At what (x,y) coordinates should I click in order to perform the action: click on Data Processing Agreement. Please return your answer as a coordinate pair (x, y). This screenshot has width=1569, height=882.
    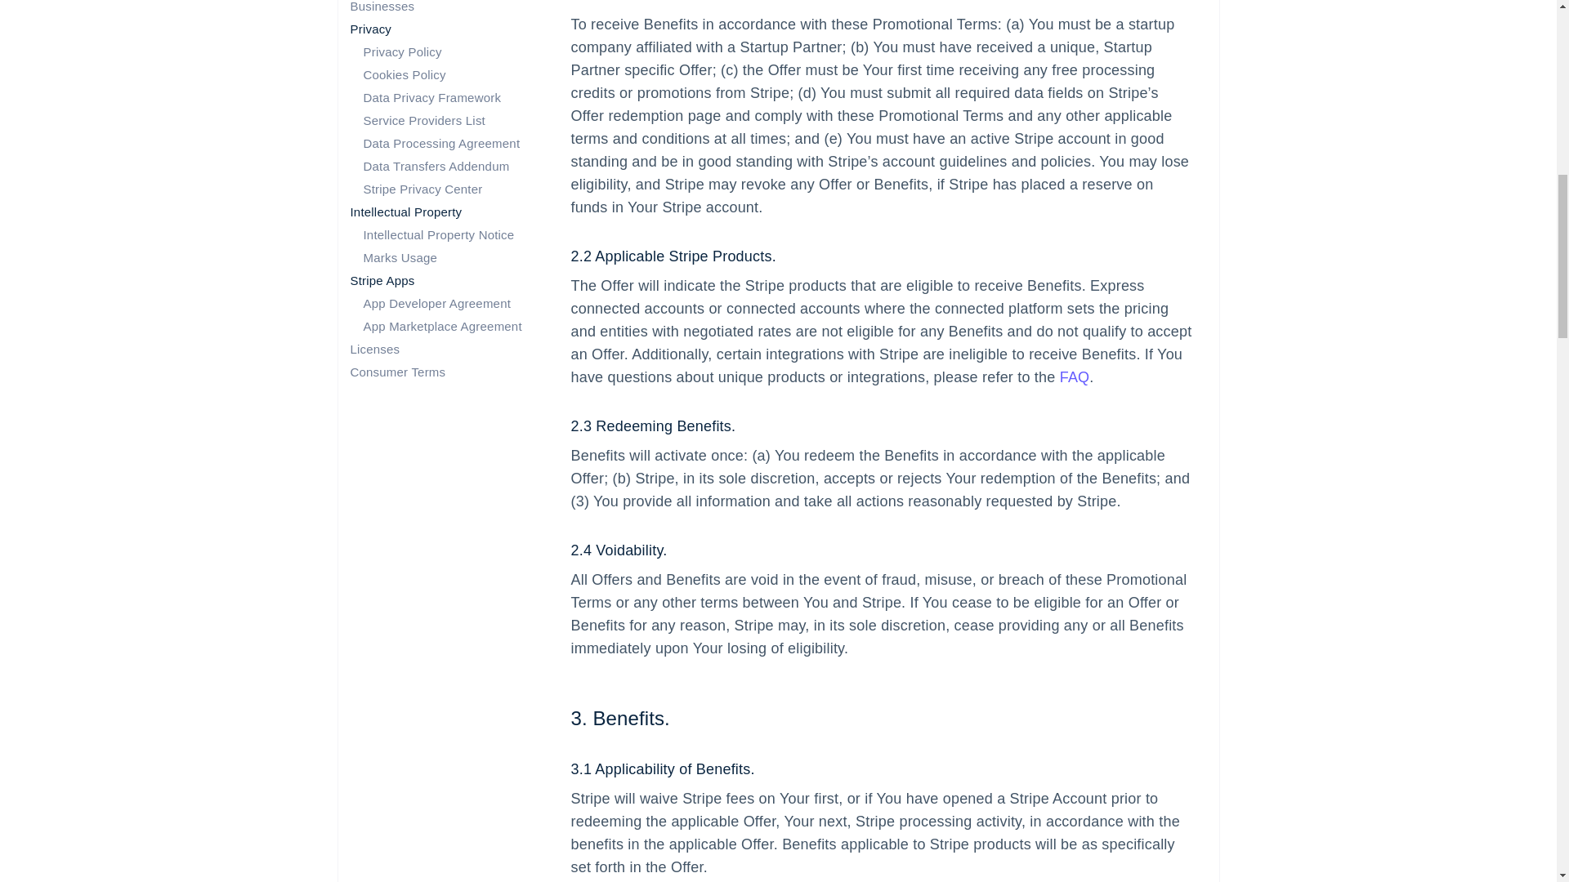
    Looking at the image, I should click on (440, 143).